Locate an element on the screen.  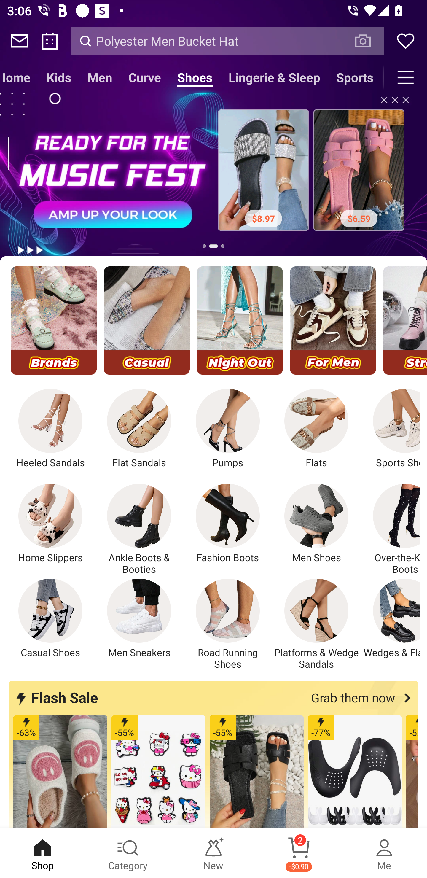
Shoes is located at coordinates (195, 77).